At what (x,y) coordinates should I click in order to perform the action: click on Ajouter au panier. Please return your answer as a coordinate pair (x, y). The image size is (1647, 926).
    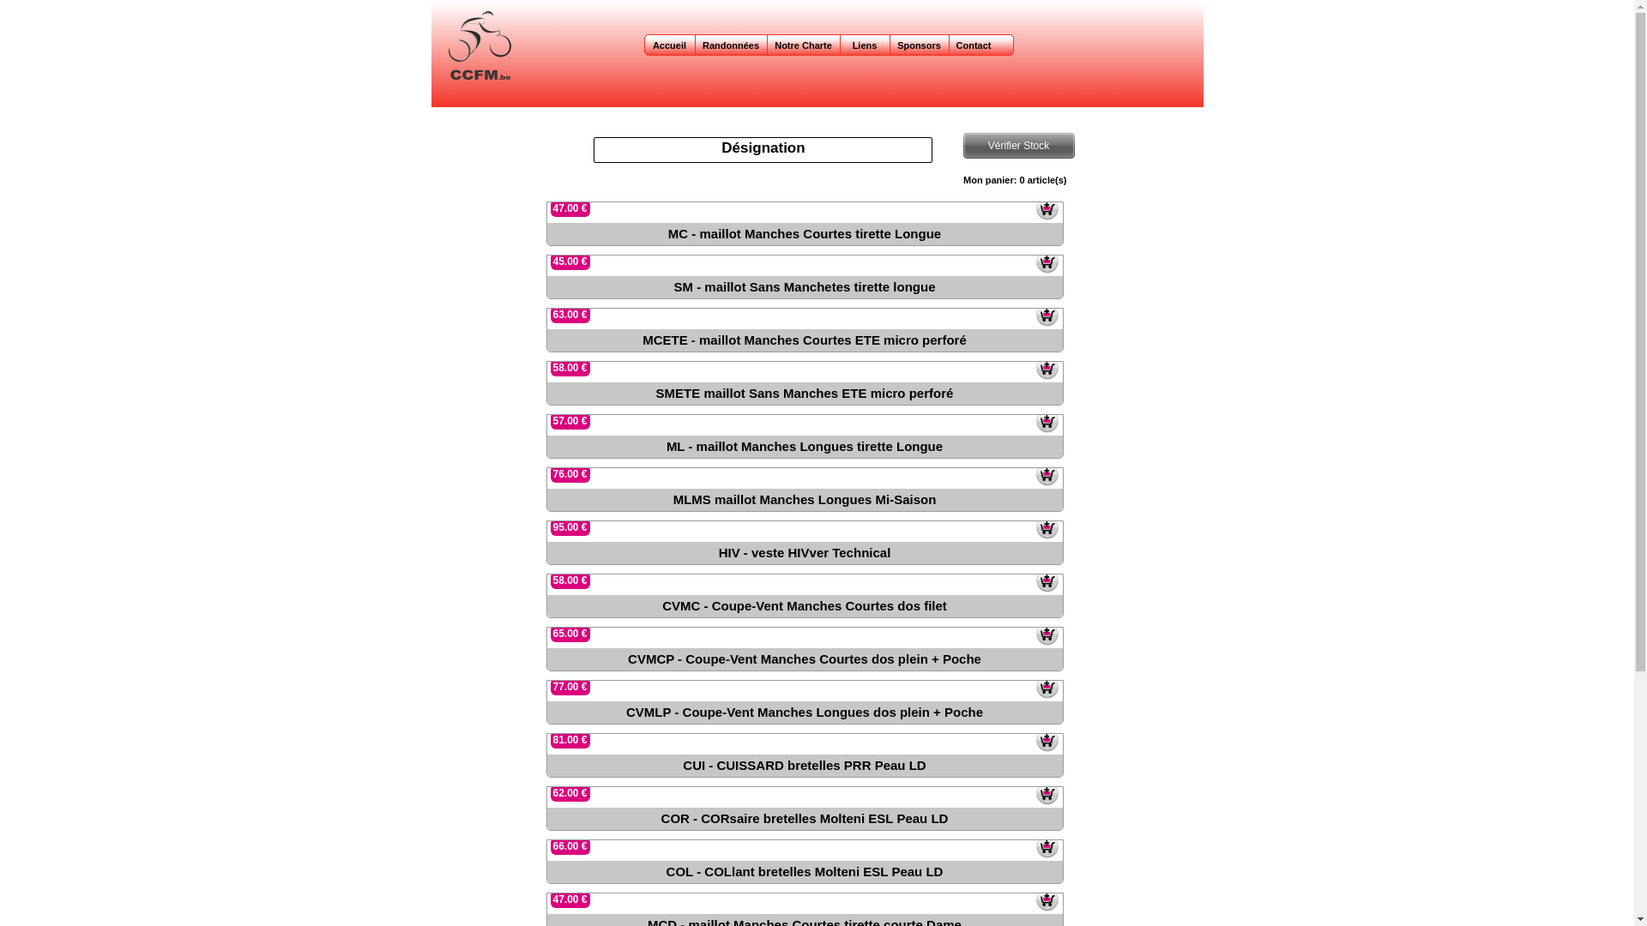
    Looking at the image, I should click on (1047, 899).